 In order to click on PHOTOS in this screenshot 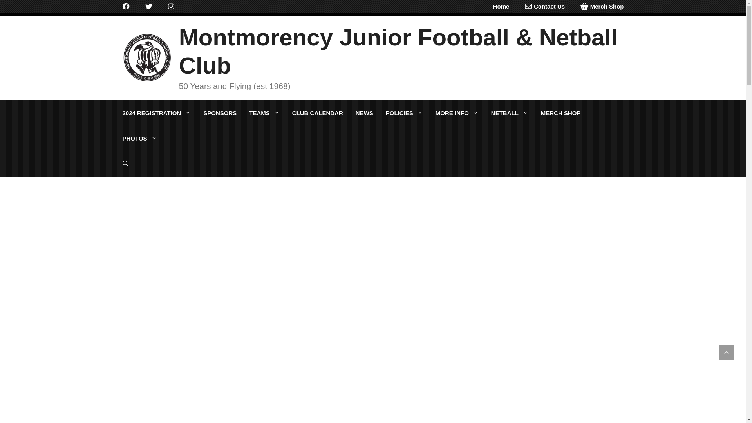, I will do `click(139, 138)`.